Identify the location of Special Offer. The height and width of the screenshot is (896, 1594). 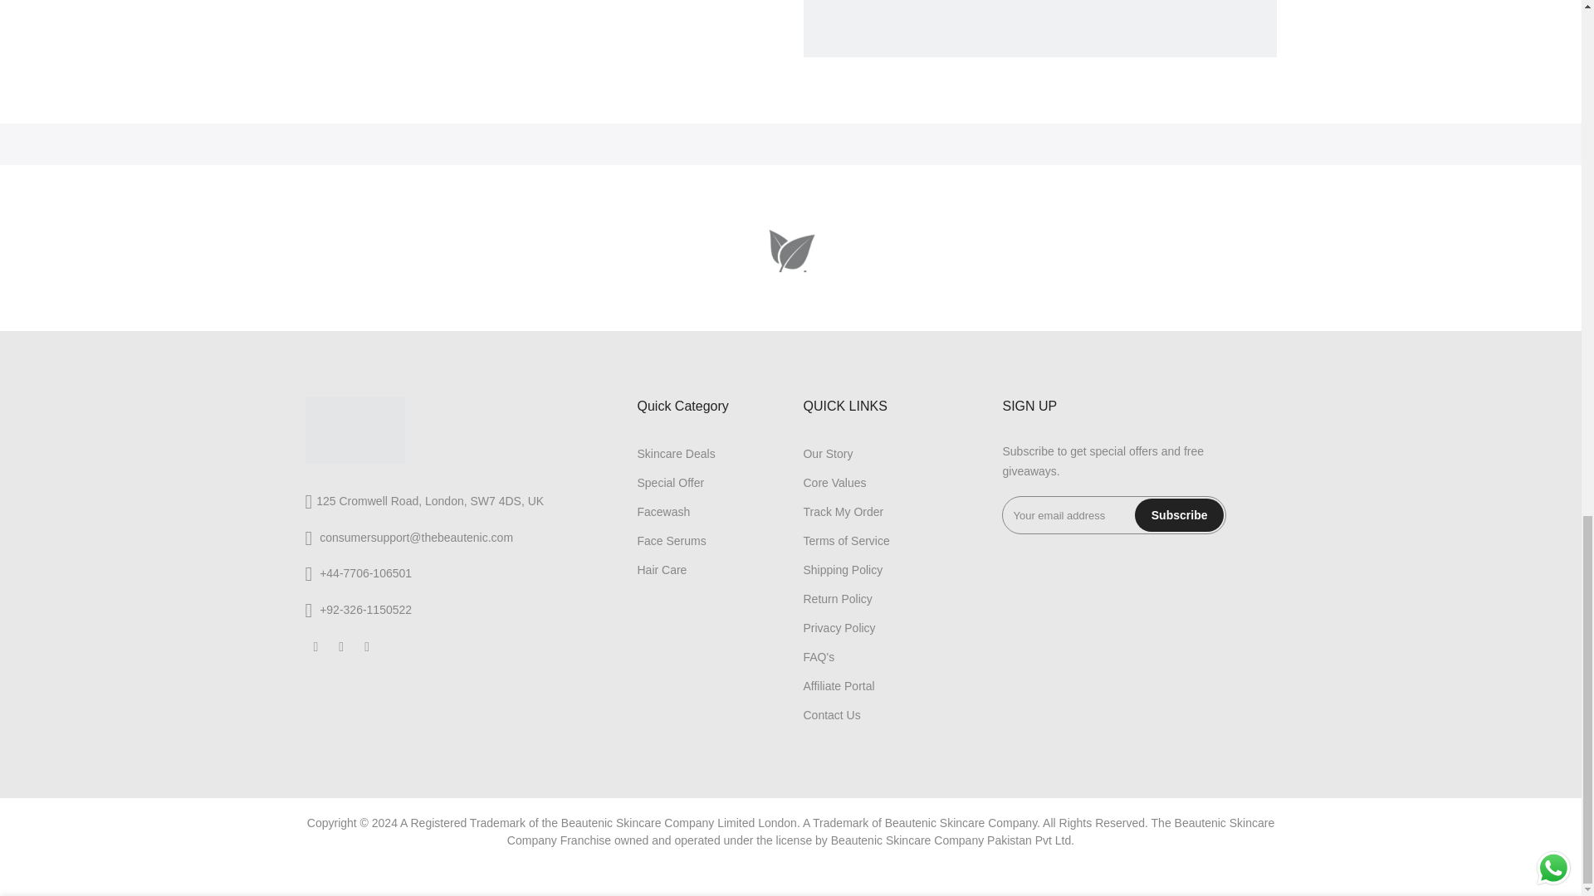
(670, 482).